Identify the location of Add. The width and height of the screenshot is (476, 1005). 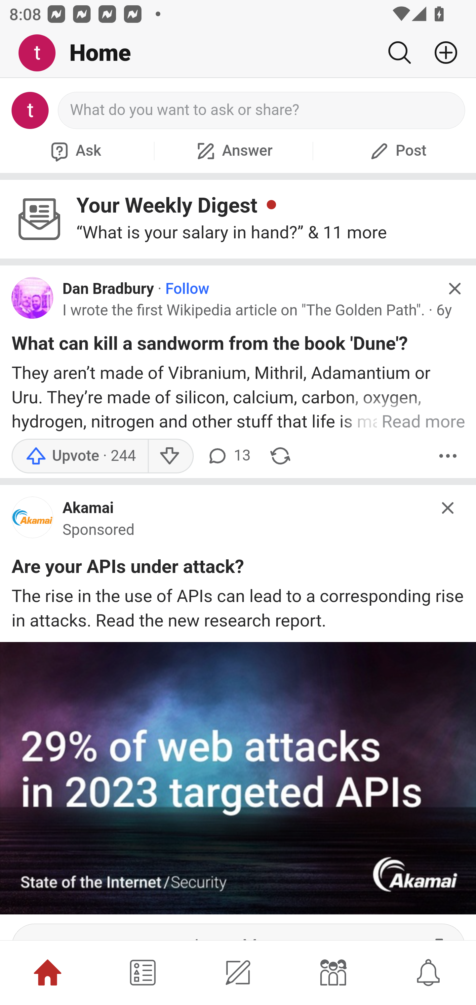
(441, 53).